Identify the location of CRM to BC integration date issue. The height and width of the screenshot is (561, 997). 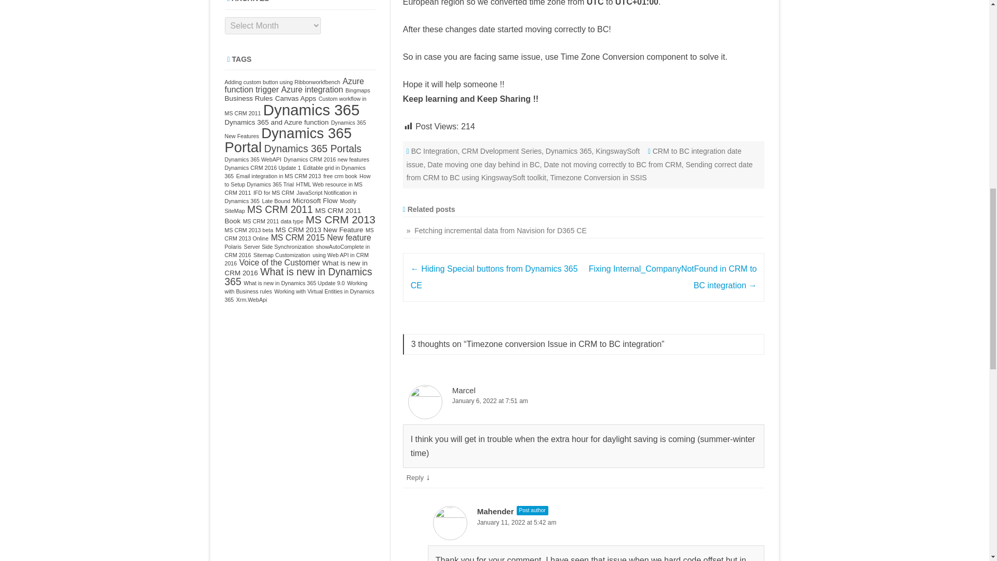
(574, 158).